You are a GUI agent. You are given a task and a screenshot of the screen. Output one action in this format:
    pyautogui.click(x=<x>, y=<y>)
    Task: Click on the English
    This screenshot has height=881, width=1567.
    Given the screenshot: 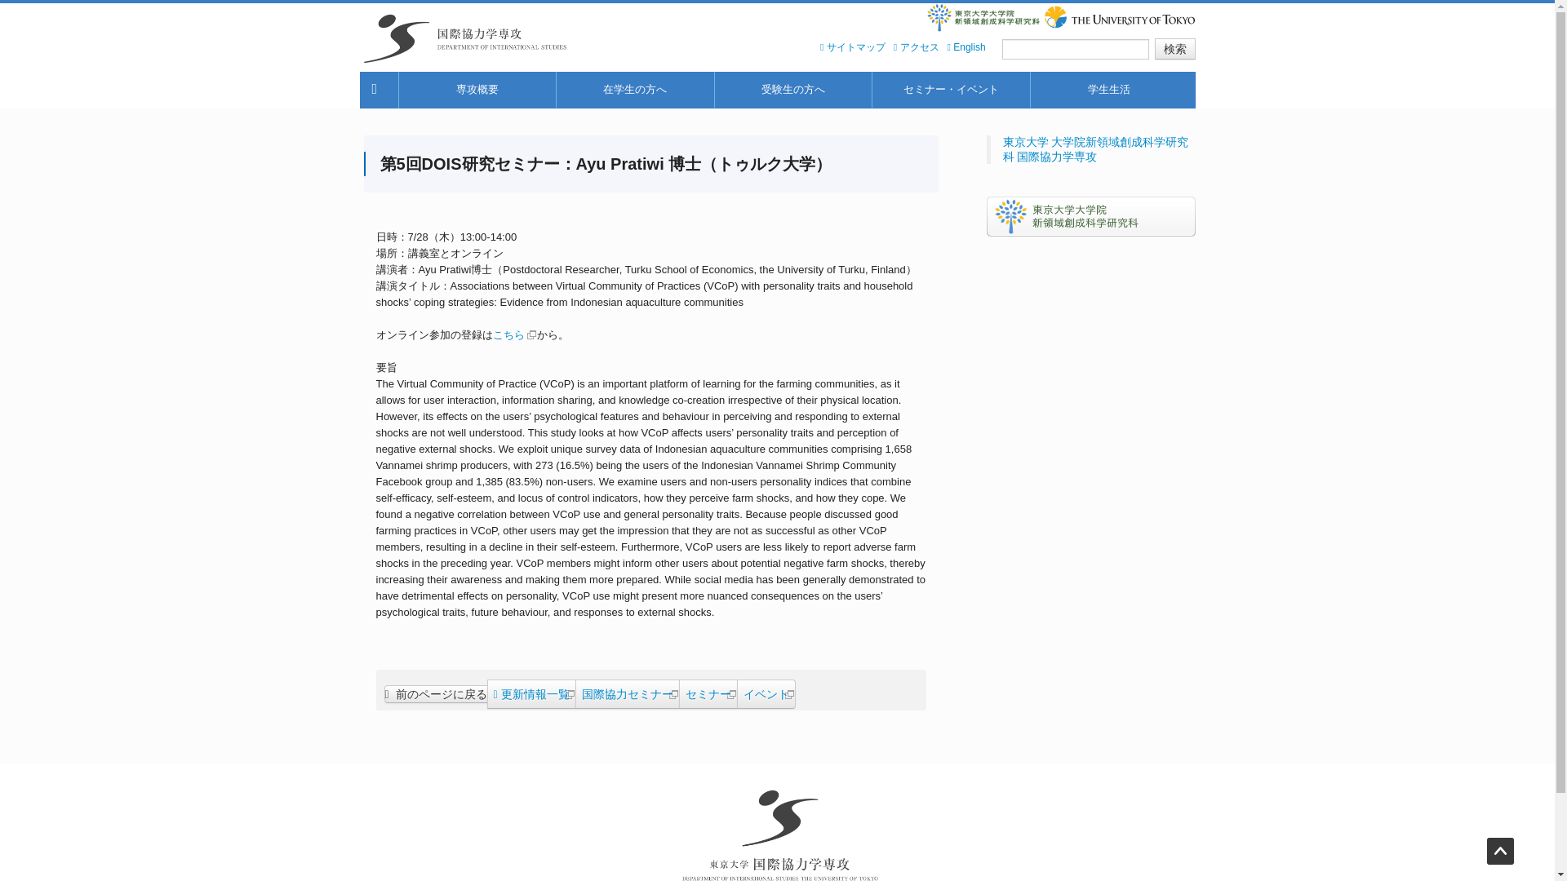 What is the action you would take?
    pyautogui.click(x=966, y=46)
    